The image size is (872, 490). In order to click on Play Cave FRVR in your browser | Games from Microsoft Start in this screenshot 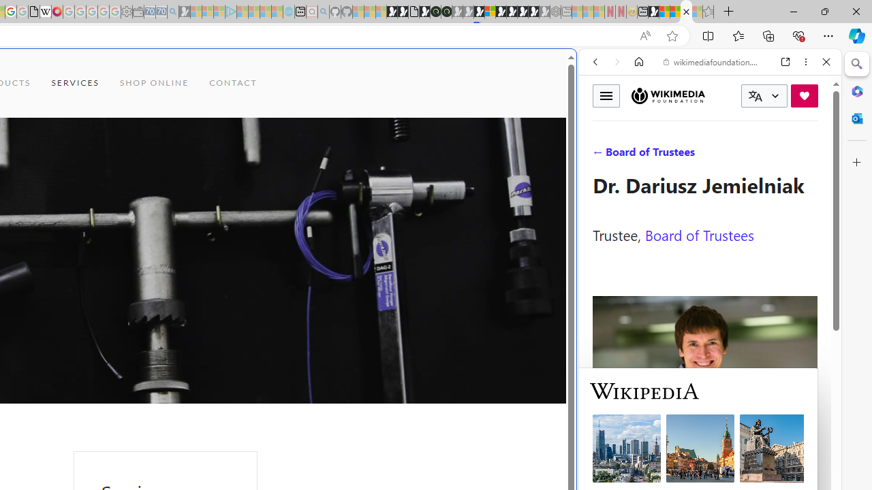, I will do `click(234, 290)`.